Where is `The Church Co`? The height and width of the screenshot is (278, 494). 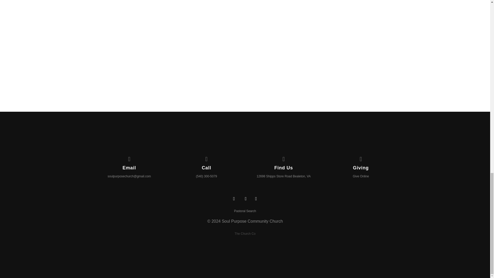
The Church Co is located at coordinates (245, 233).